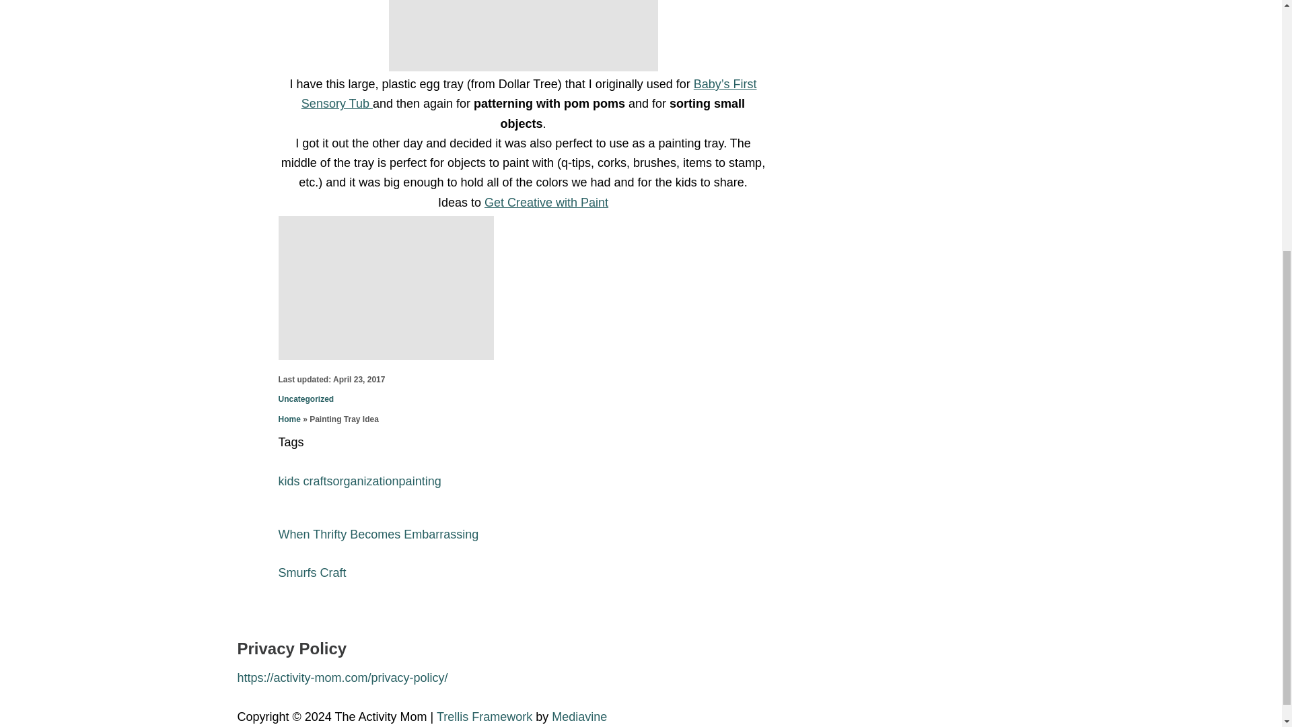 This screenshot has width=1292, height=727. I want to click on Trellis Framework, so click(485, 716).